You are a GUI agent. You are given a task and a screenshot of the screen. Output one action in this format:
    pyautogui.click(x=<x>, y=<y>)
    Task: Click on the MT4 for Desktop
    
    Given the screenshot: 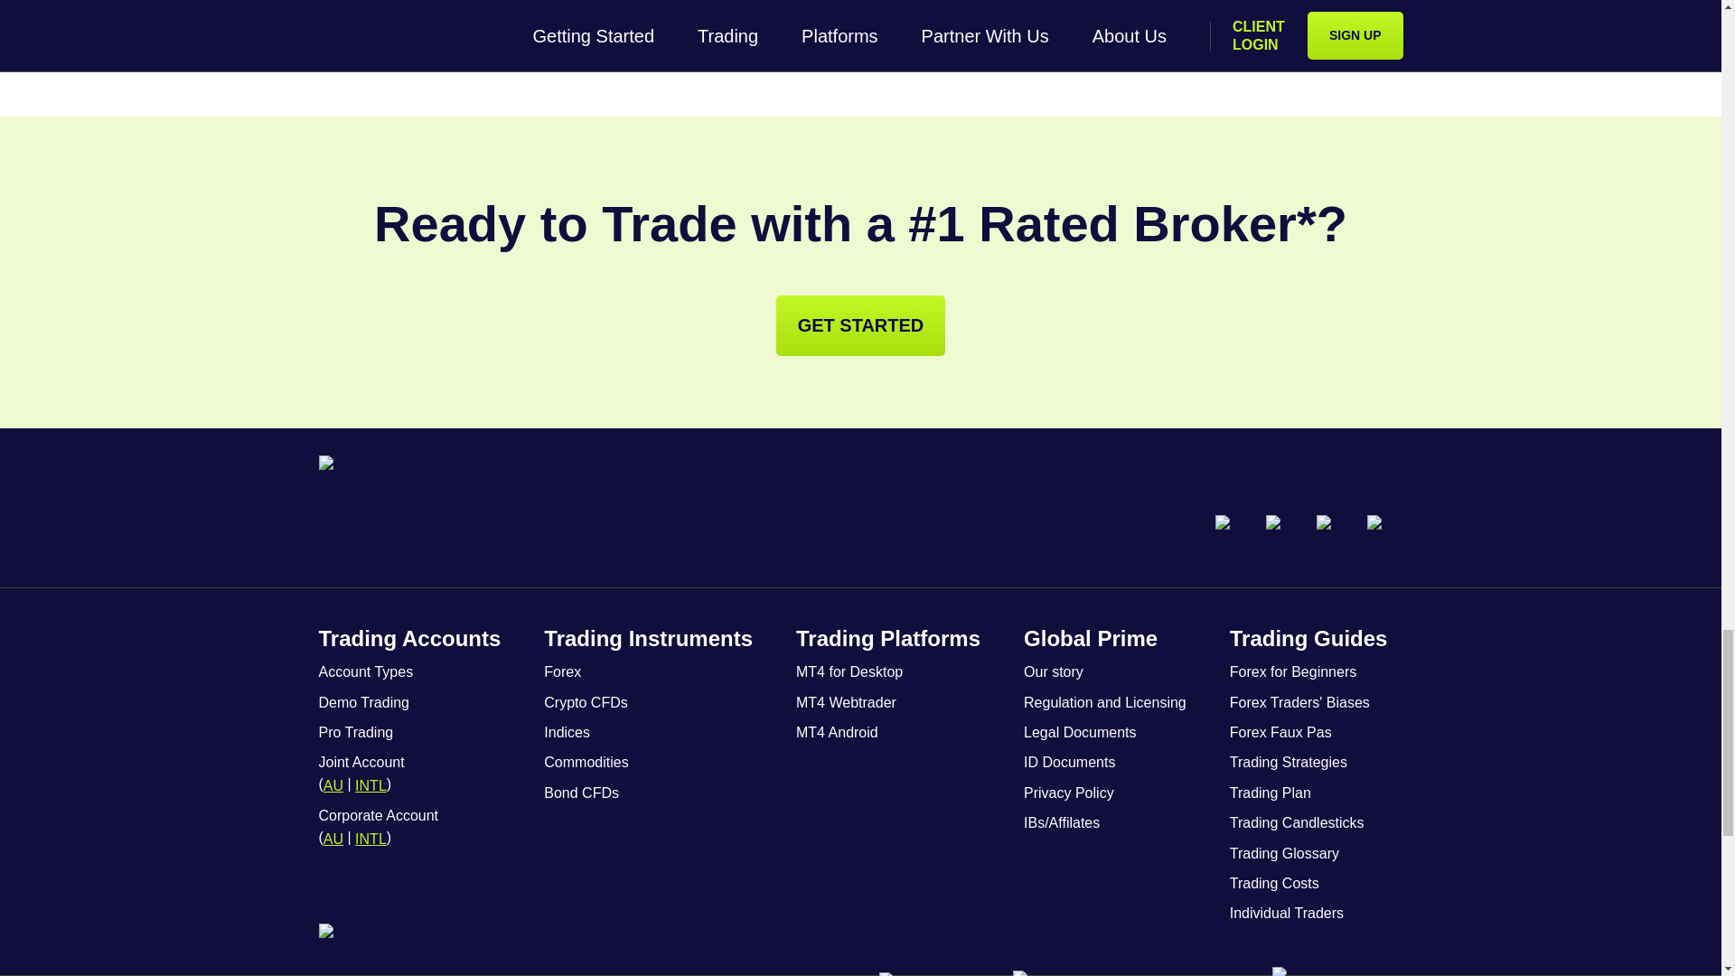 What is the action you would take?
    pyautogui.click(x=849, y=671)
    